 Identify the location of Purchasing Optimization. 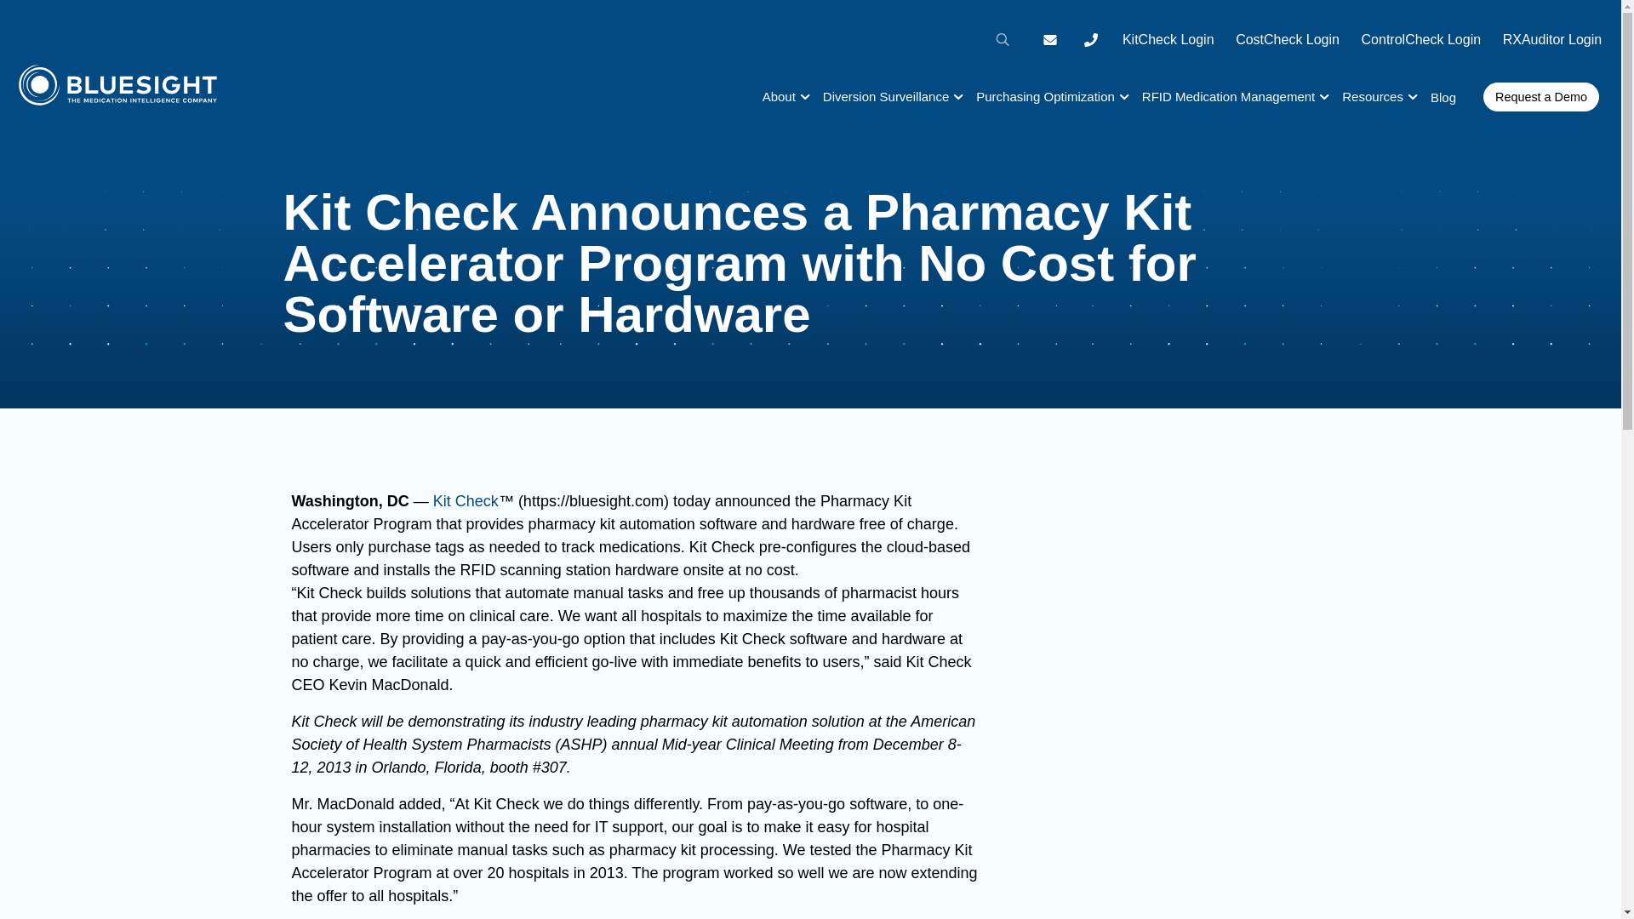
(1045, 97).